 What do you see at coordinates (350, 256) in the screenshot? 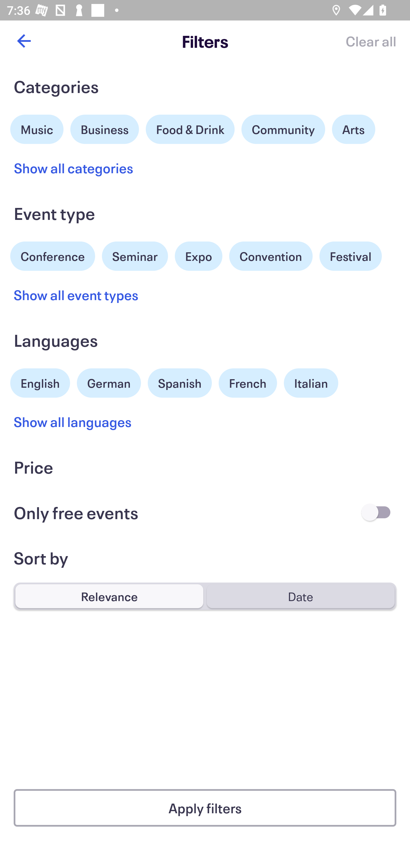
I see `Festival` at bounding box center [350, 256].